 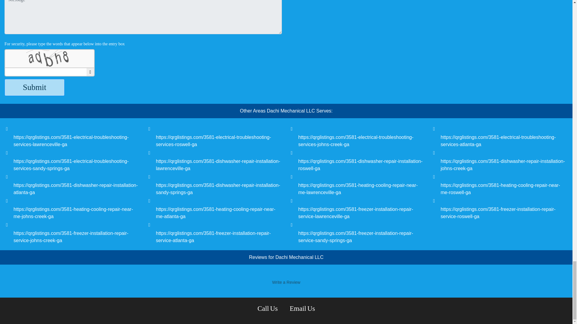 I want to click on Email Us, so click(x=302, y=308).